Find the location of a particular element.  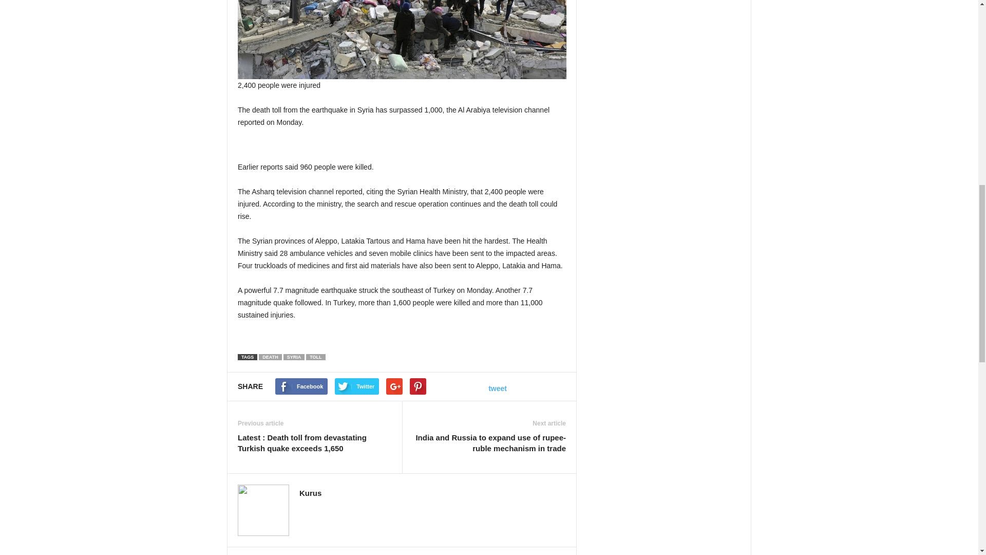

TOLL is located at coordinates (315, 357).